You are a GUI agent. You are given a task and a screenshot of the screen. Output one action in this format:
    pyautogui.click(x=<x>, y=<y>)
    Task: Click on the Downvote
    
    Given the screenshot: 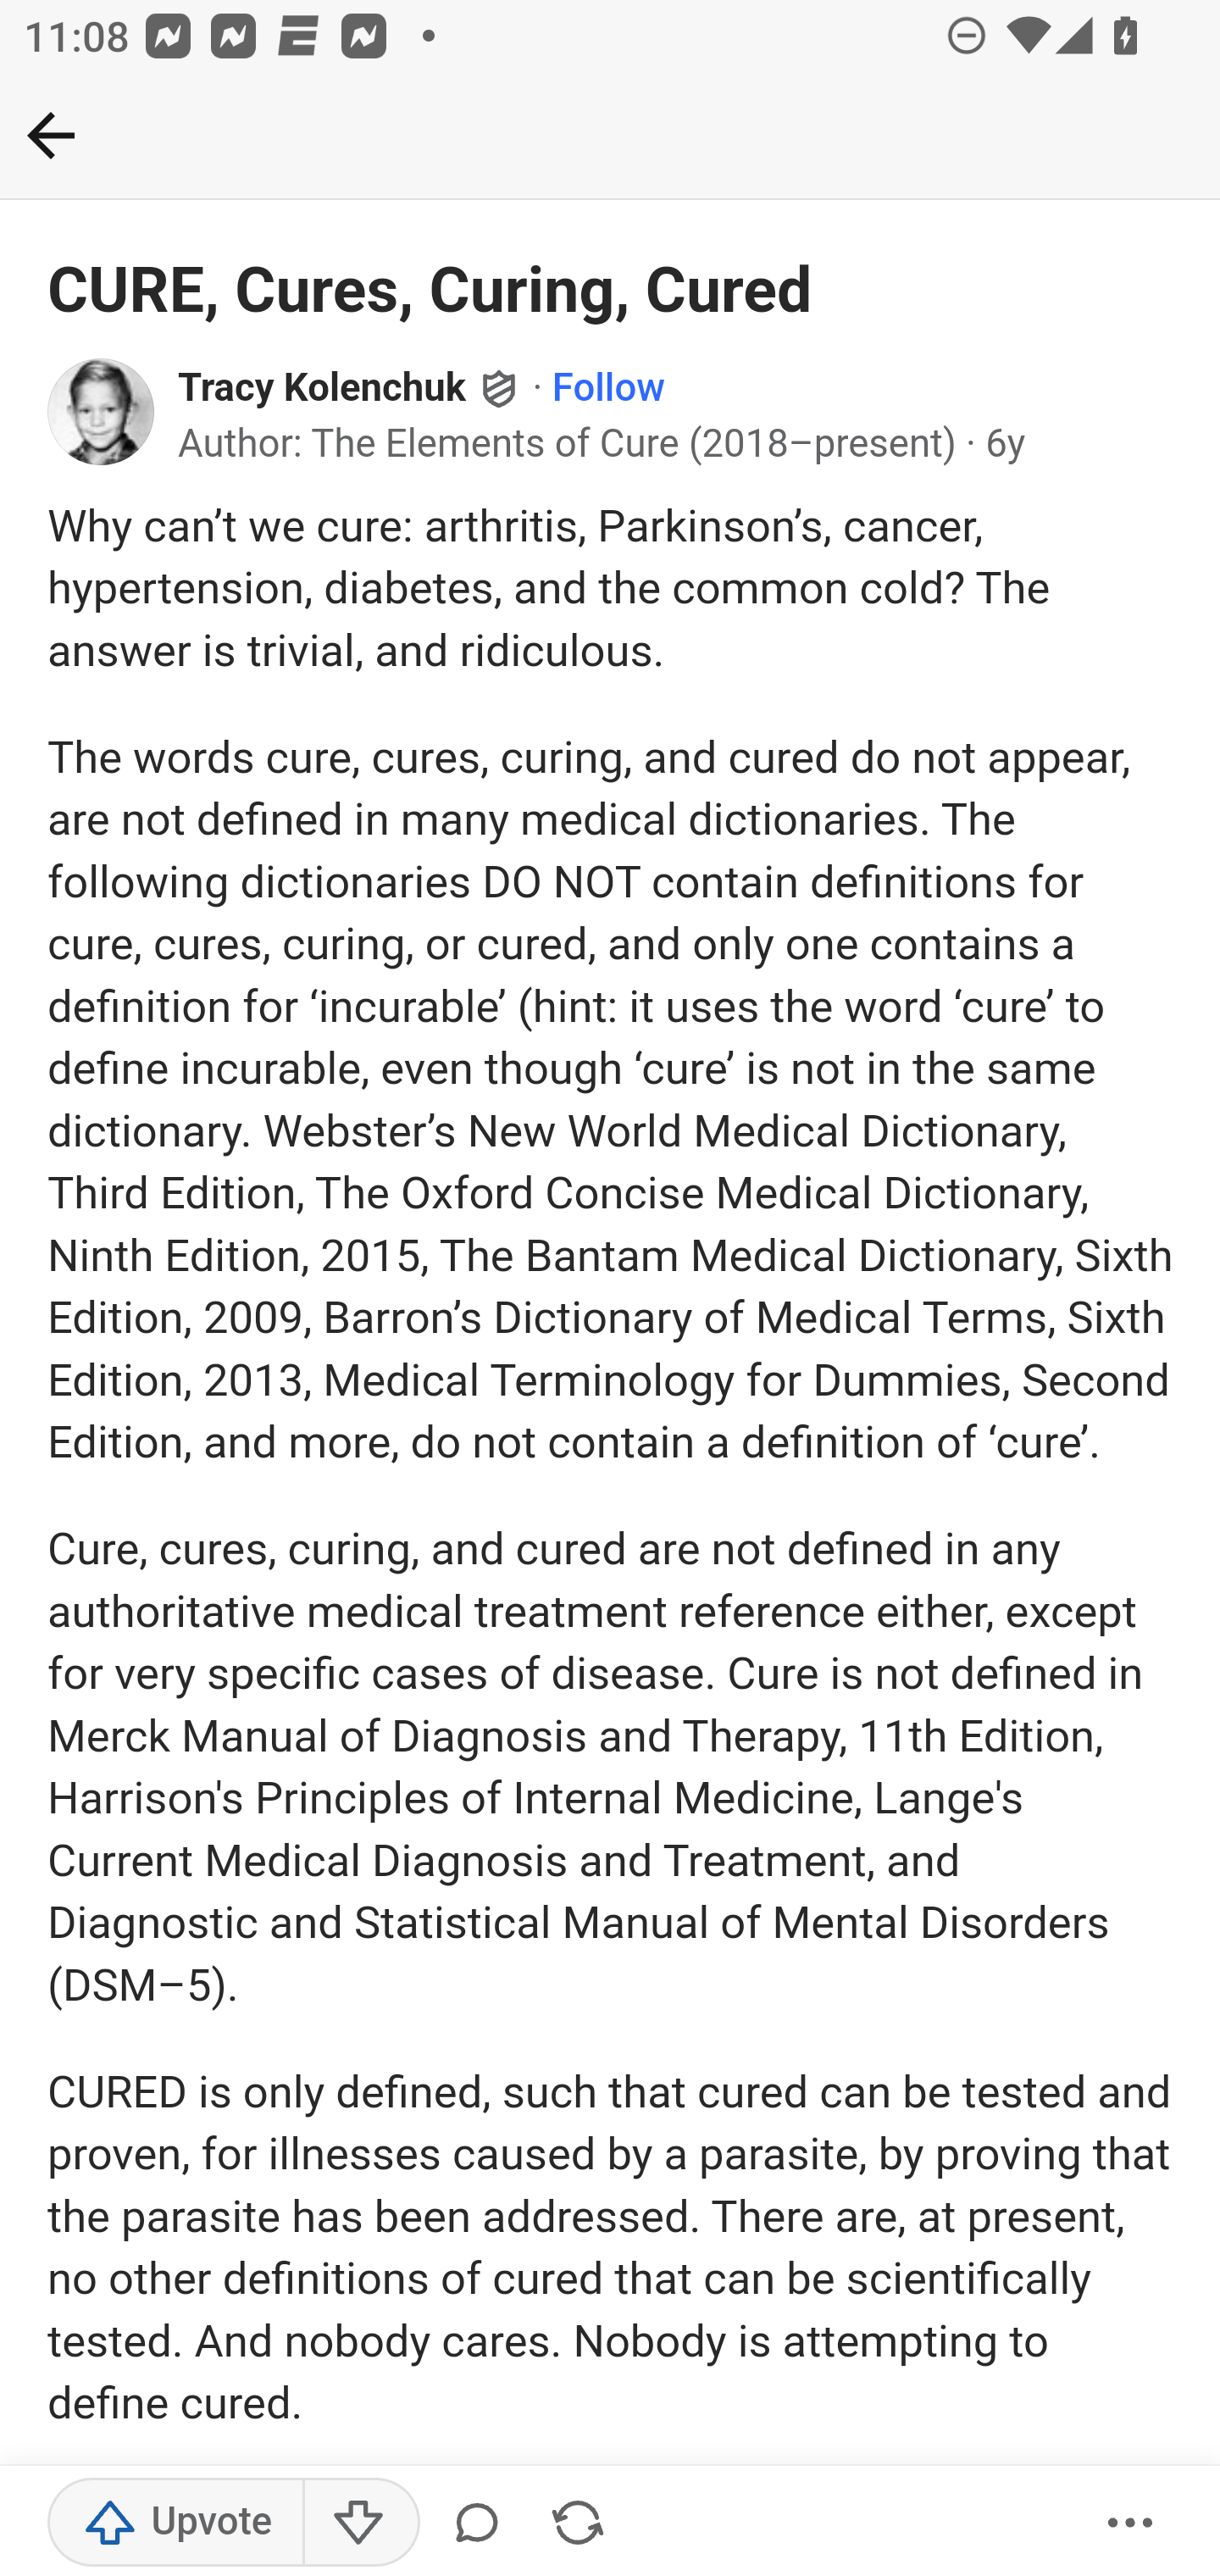 What is the action you would take?
    pyautogui.click(x=359, y=2523)
    